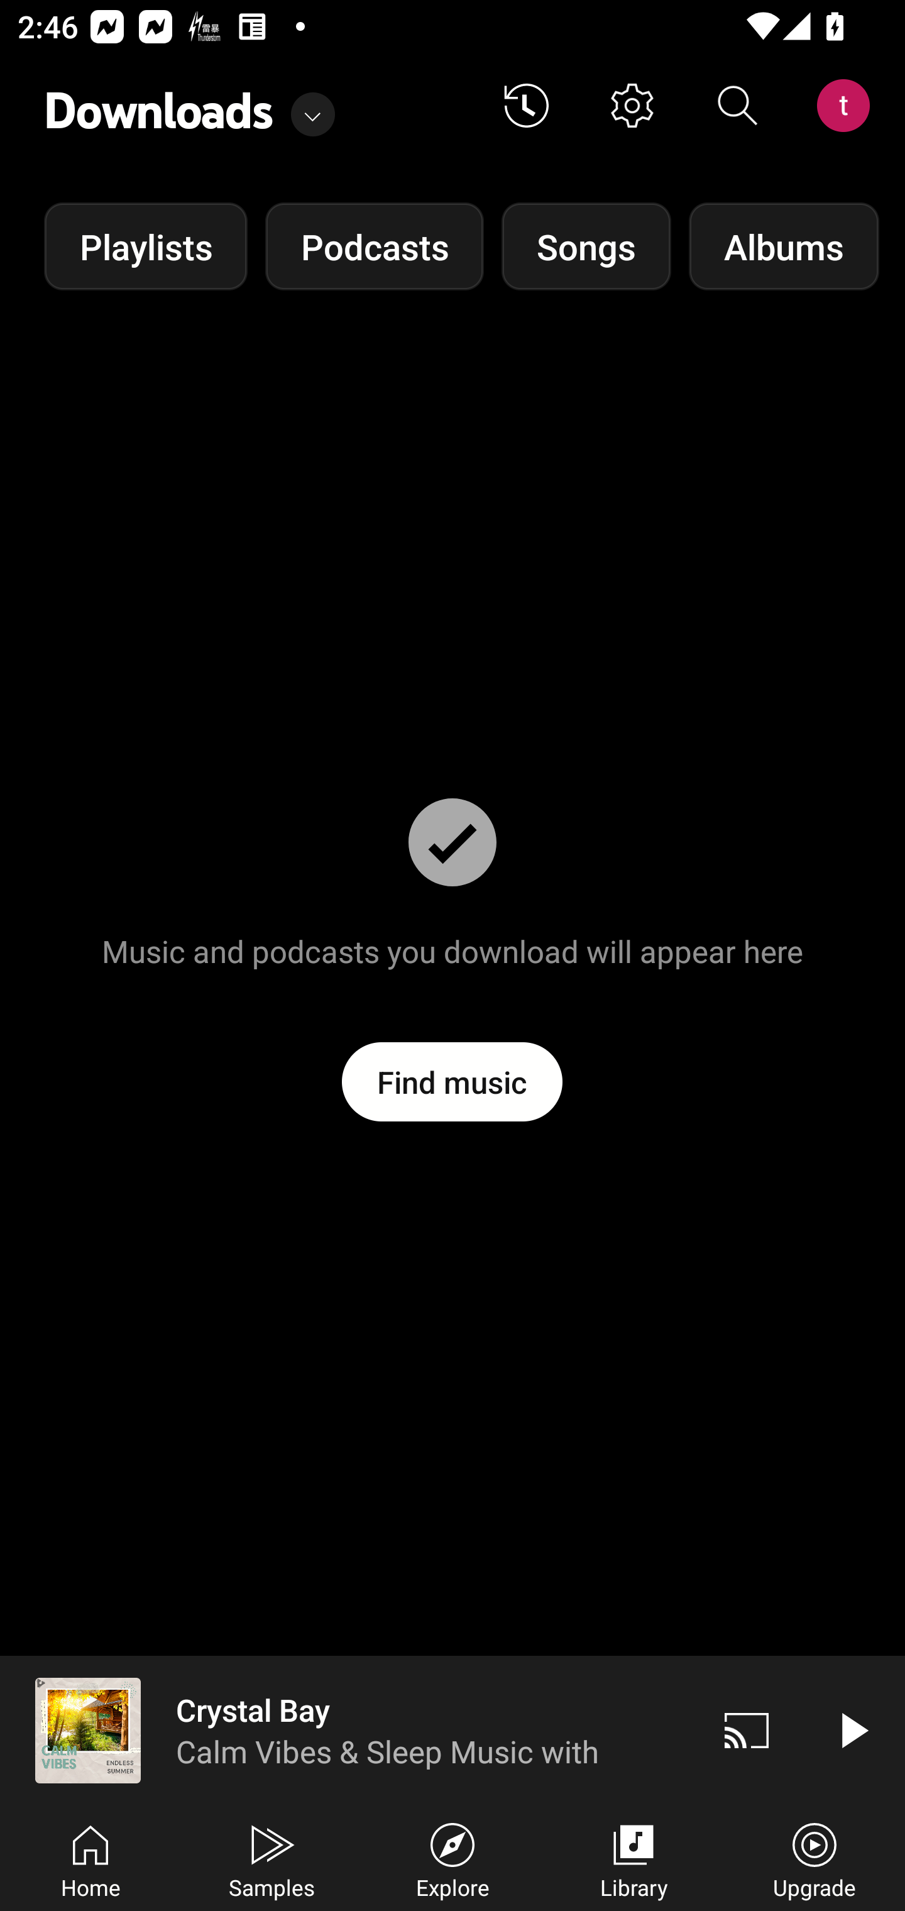 This screenshot has width=905, height=1911. I want to click on Home, so click(90, 1858).